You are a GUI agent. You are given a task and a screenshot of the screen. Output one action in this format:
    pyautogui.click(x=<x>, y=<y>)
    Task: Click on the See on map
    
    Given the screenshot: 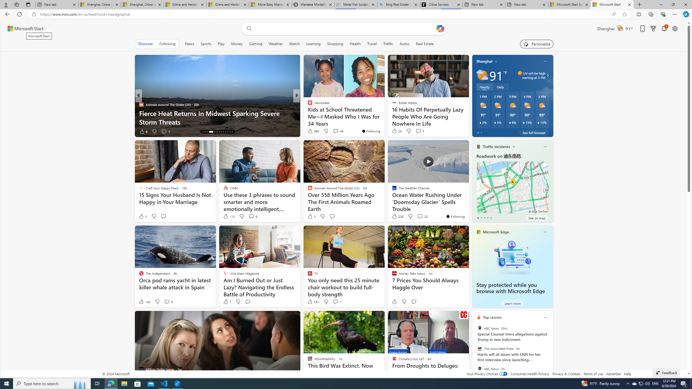 What is the action you would take?
    pyautogui.click(x=537, y=218)
    